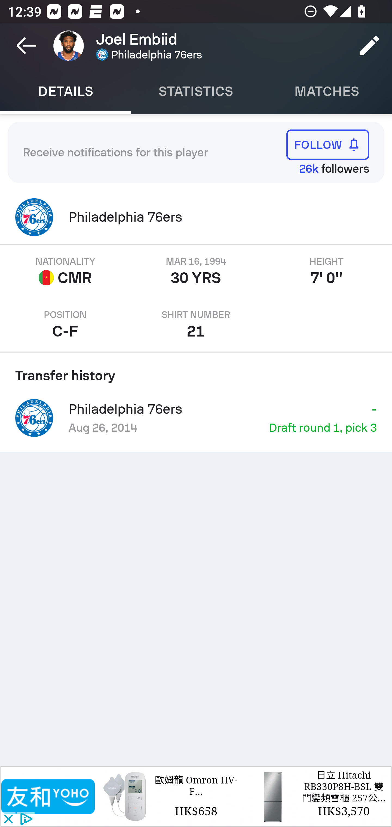  I want to click on privacy_small, so click(25, 819).